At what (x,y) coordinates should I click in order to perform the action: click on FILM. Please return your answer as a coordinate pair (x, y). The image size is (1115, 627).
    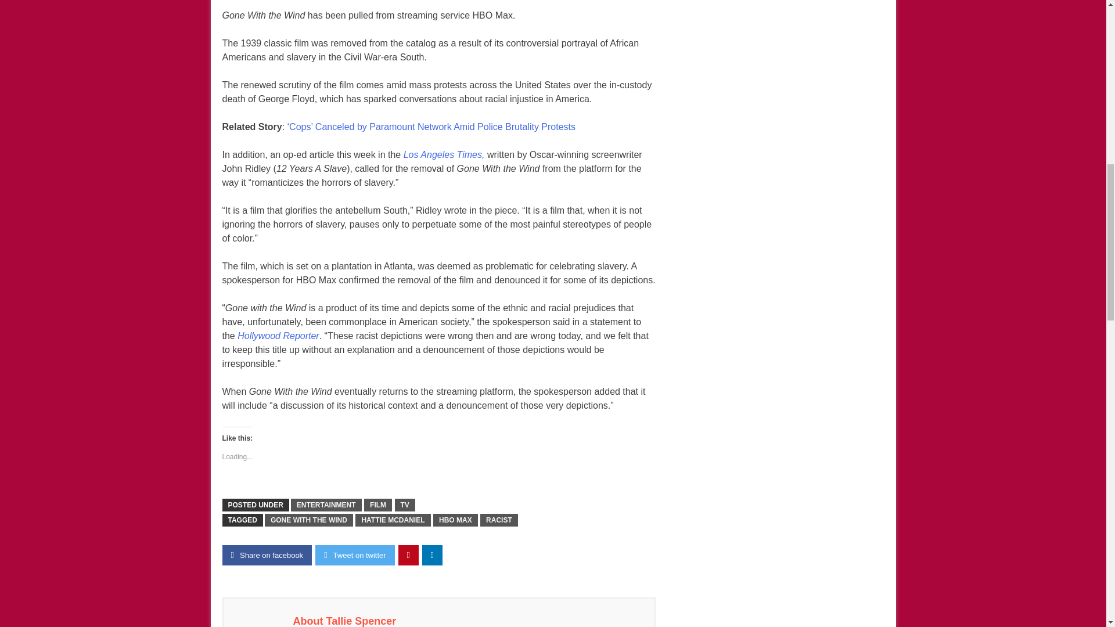
    Looking at the image, I should click on (378, 505).